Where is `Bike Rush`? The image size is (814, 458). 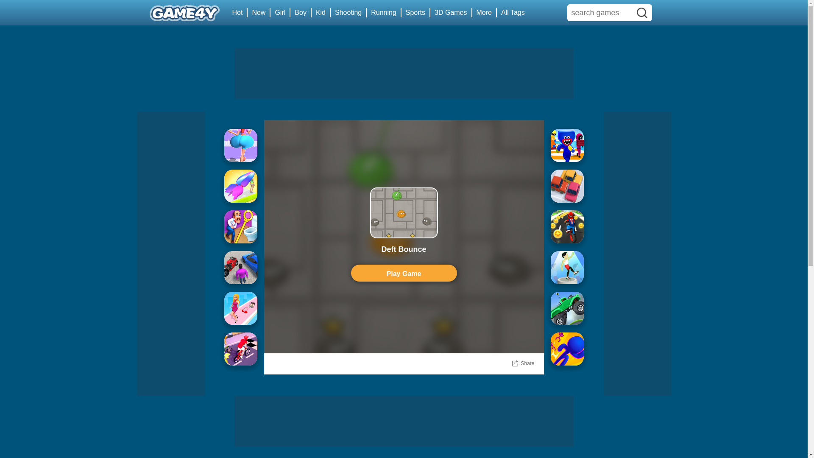 Bike Rush is located at coordinates (240, 349).